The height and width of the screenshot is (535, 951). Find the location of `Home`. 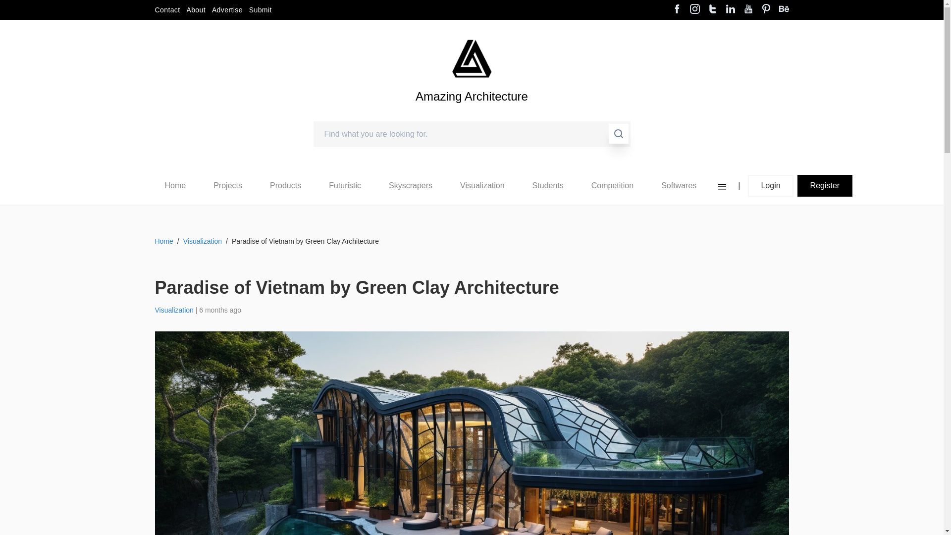

Home is located at coordinates (175, 186).